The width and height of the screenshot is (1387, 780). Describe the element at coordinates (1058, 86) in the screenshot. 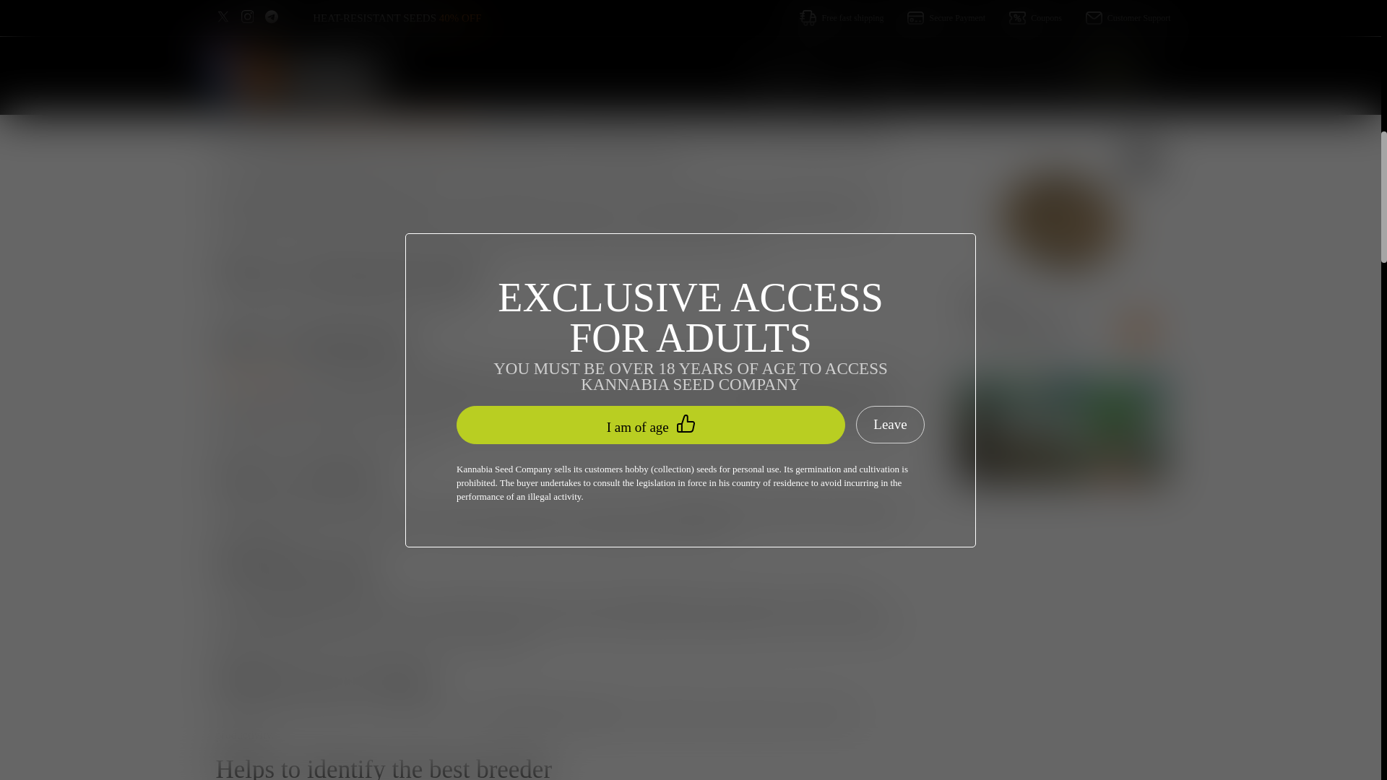

I see `d` at that location.